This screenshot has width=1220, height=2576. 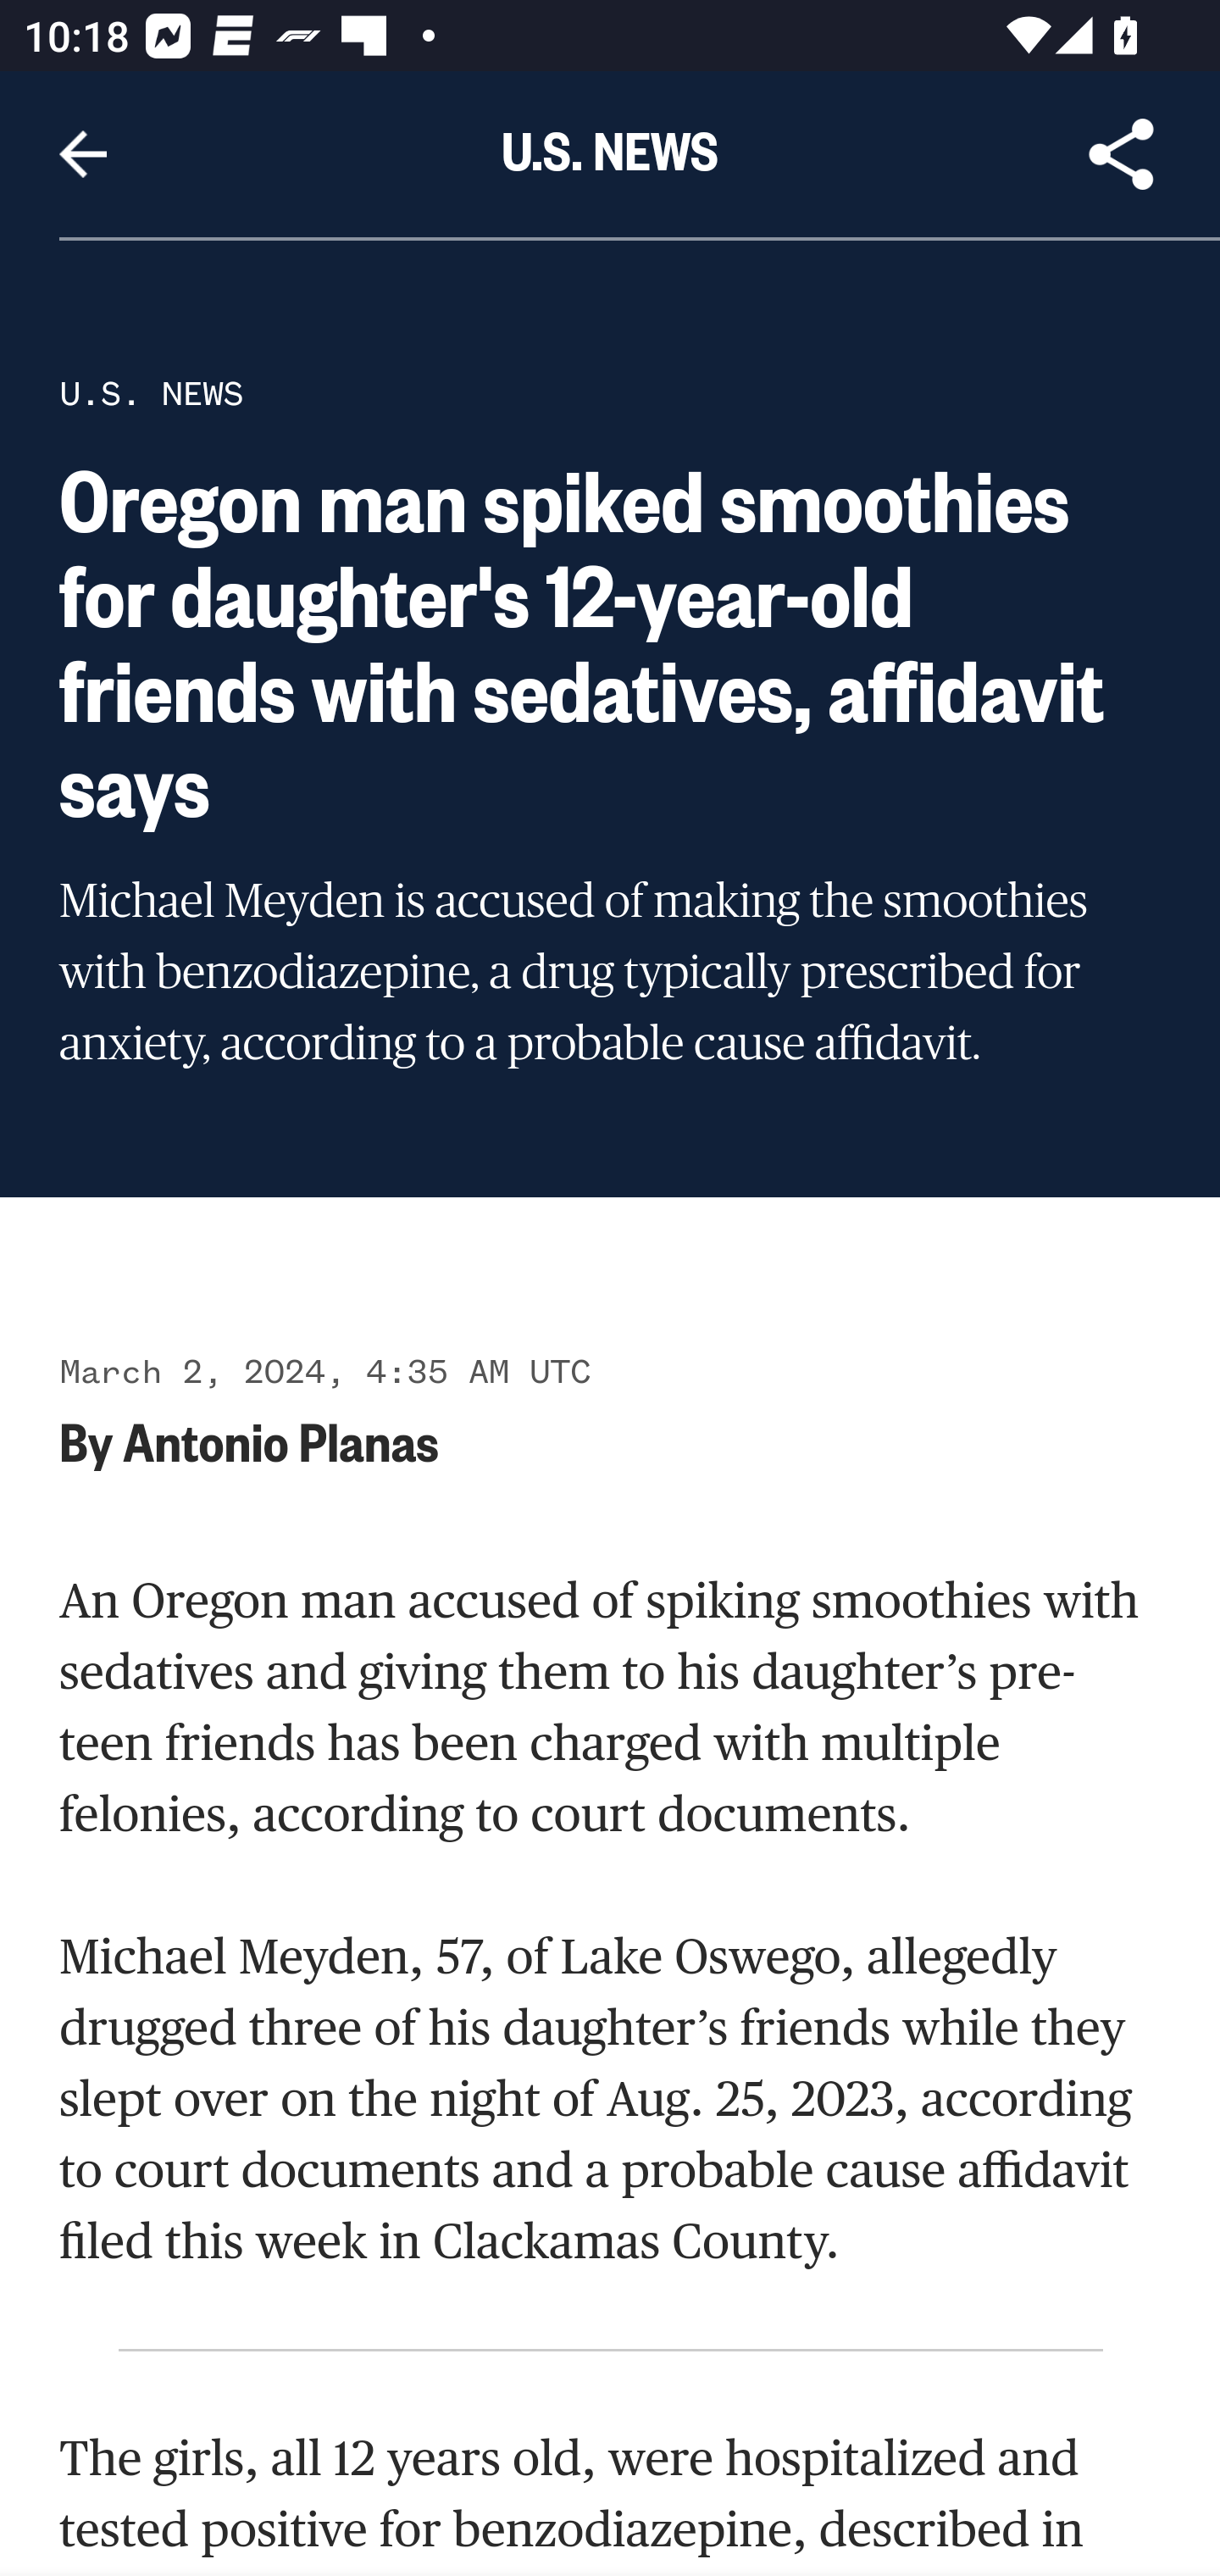 What do you see at coordinates (151, 393) in the screenshot?
I see `U.S. NEWS` at bounding box center [151, 393].